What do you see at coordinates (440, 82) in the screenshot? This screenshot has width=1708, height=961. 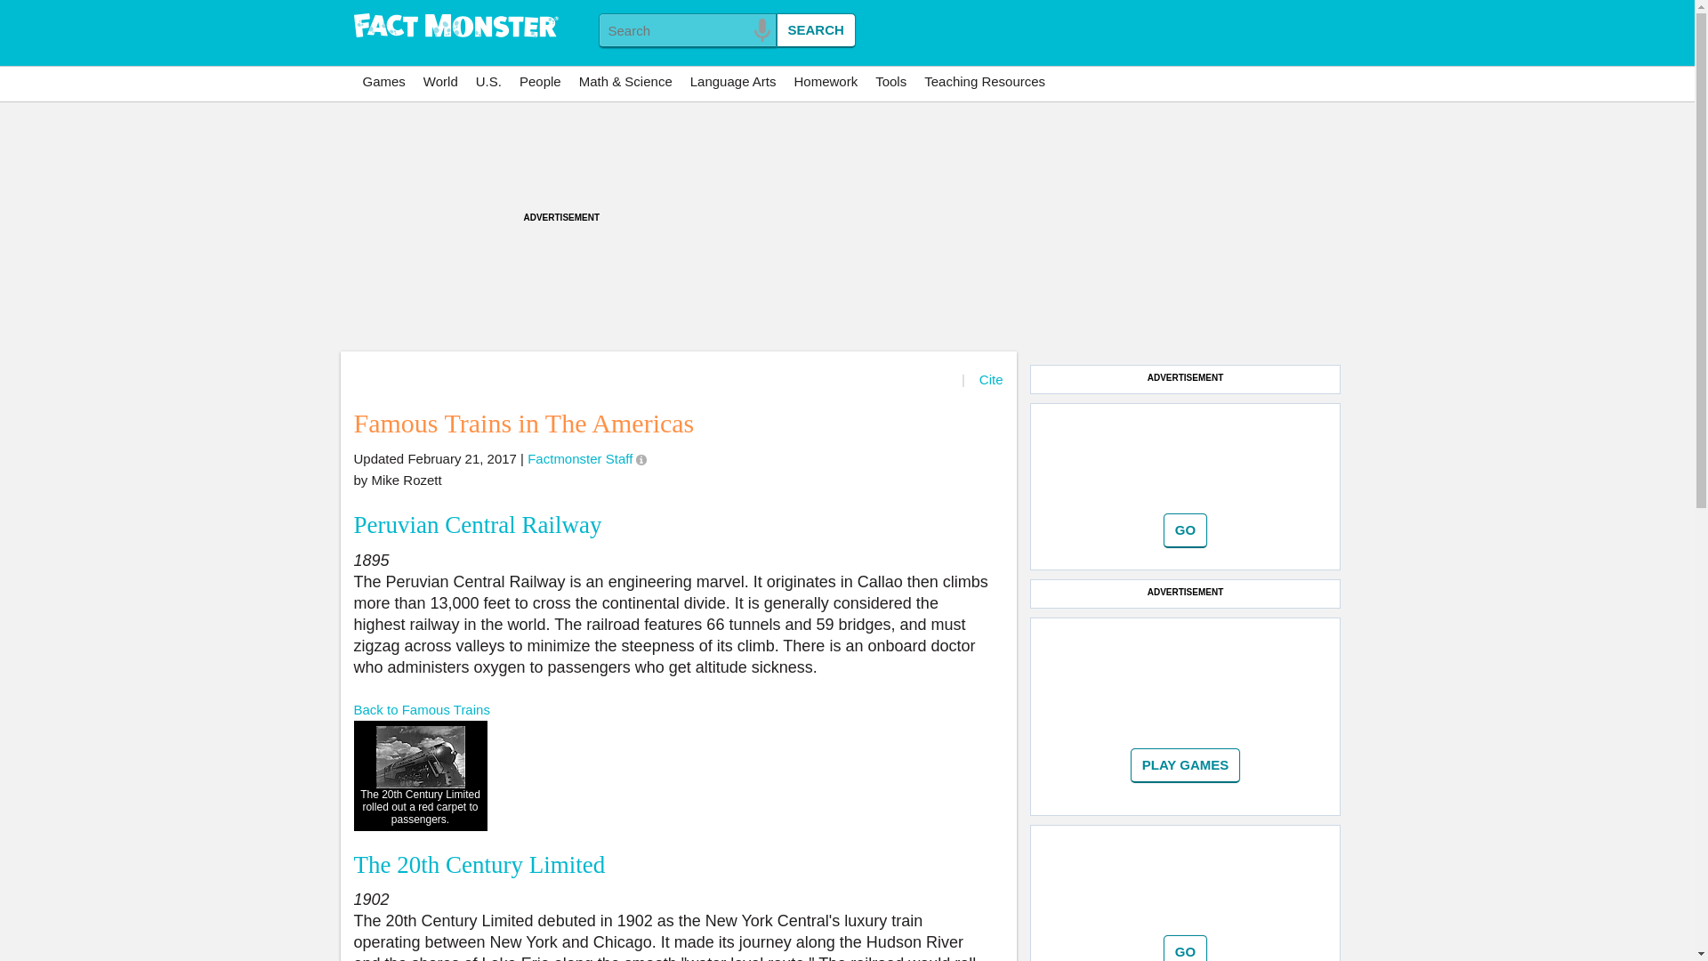 I see `World` at bounding box center [440, 82].